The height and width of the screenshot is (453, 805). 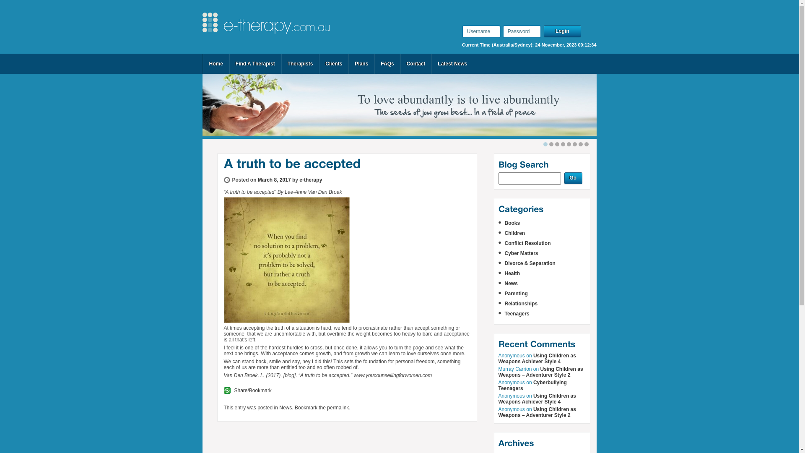 I want to click on Therapists, so click(x=300, y=64).